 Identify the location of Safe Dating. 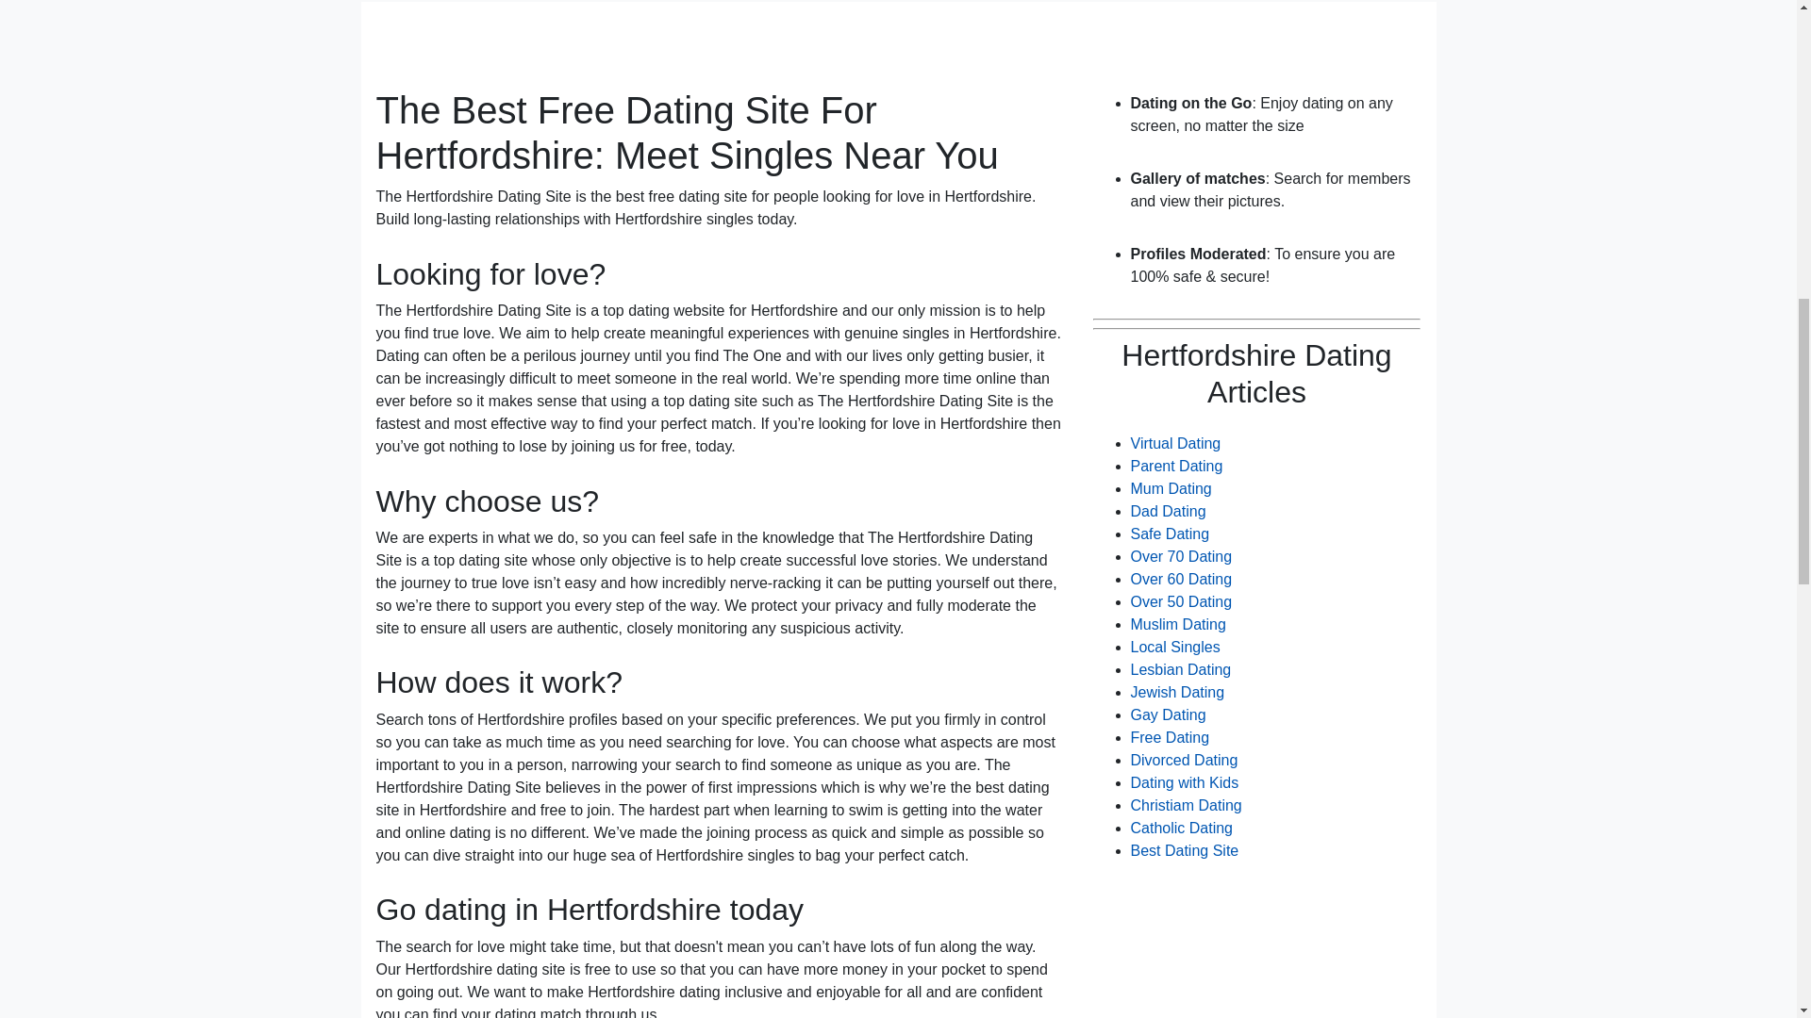
(1170, 534).